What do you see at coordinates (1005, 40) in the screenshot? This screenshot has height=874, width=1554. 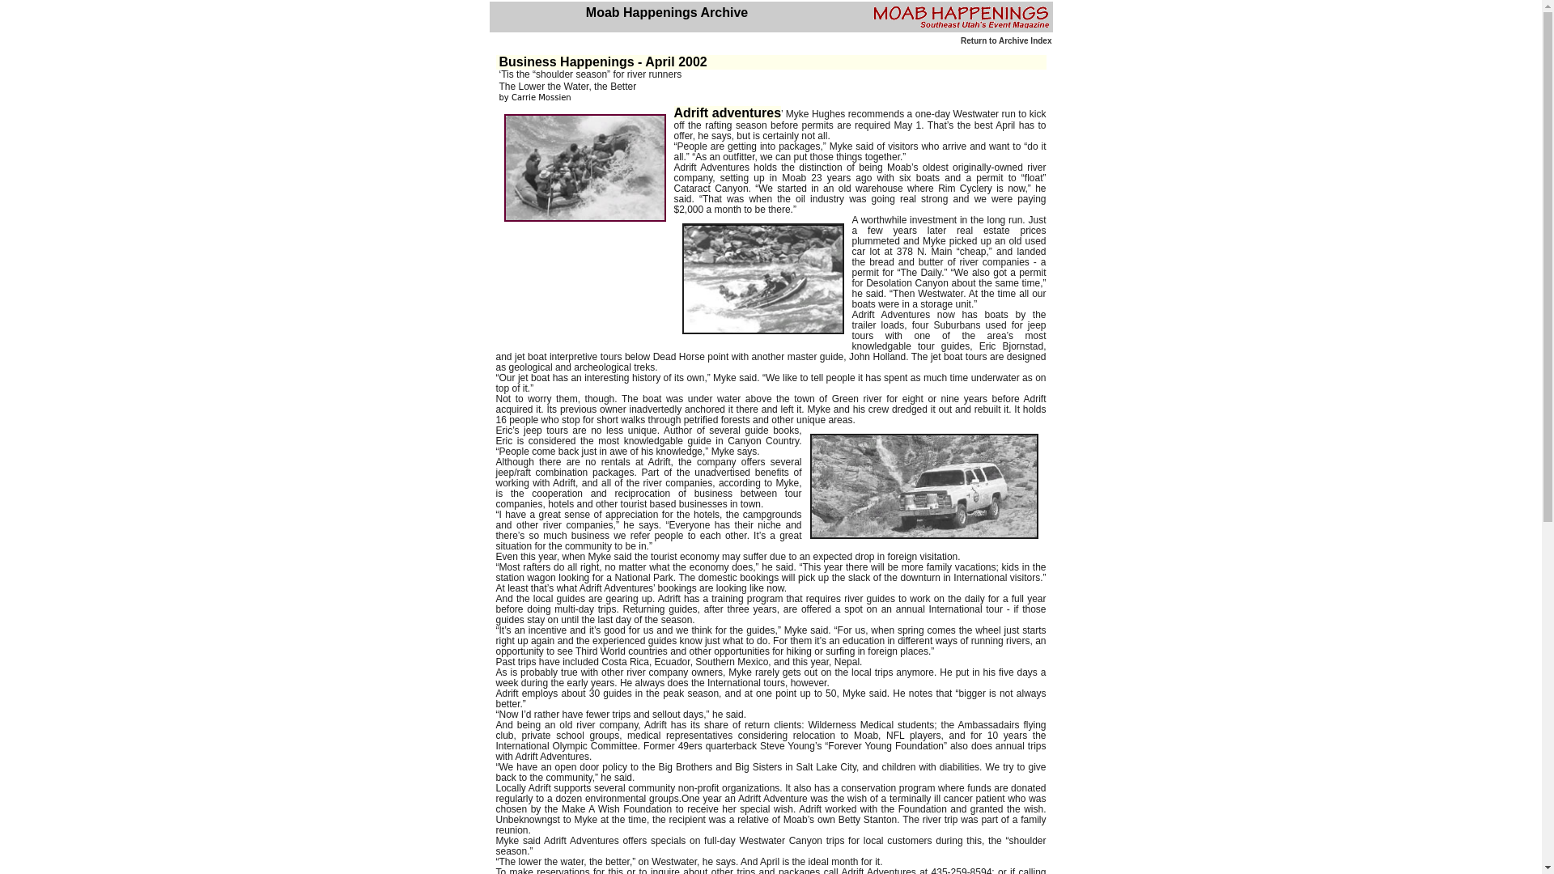 I see `Return to Archive Index` at bounding box center [1005, 40].